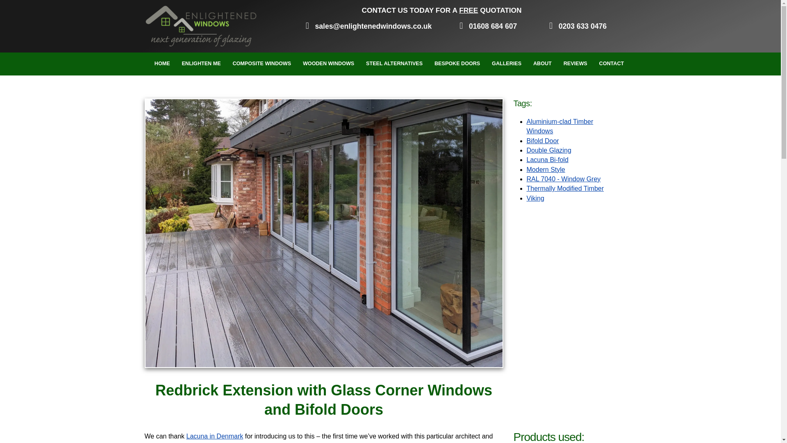 This screenshot has height=443, width=787. What do you see at coordinates (457, 64) in the screenshot?
I see `BESPOKE DOORS` at bounding box center [457, 64].